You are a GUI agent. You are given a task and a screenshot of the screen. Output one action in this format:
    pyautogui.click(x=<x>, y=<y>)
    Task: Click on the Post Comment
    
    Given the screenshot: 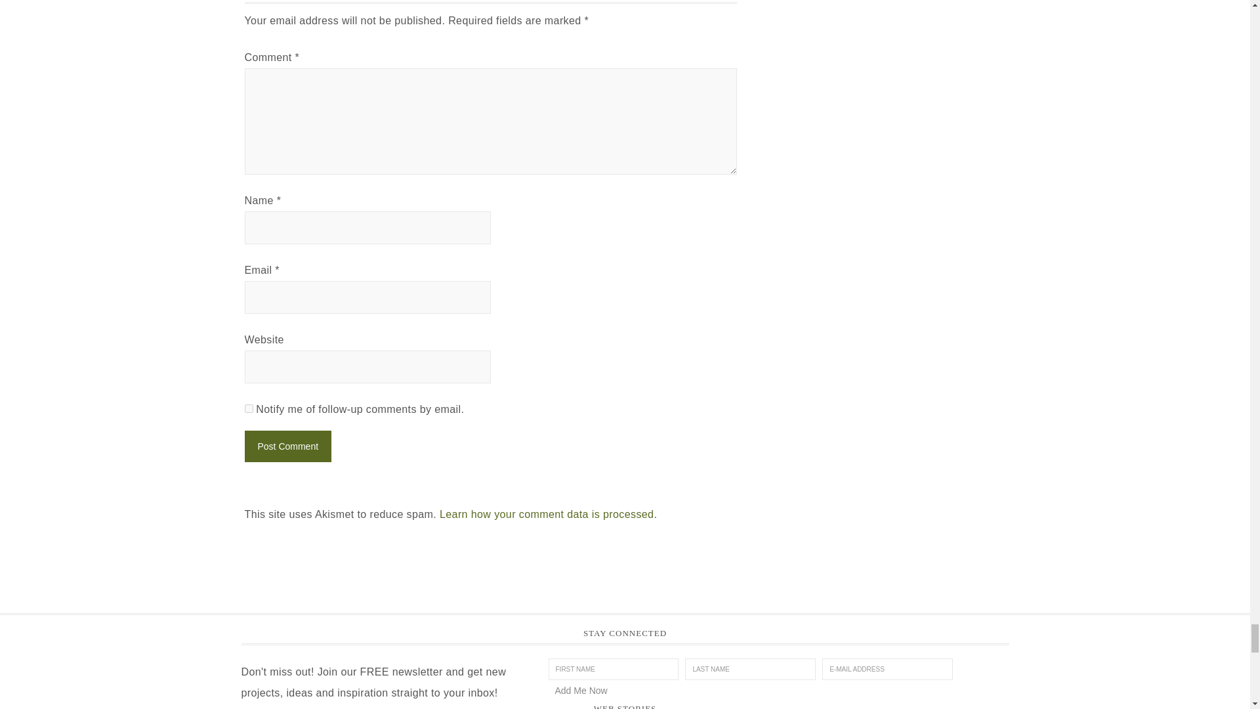 What is the action you would take?
    pyautogui.click(x=287, y=446)
    